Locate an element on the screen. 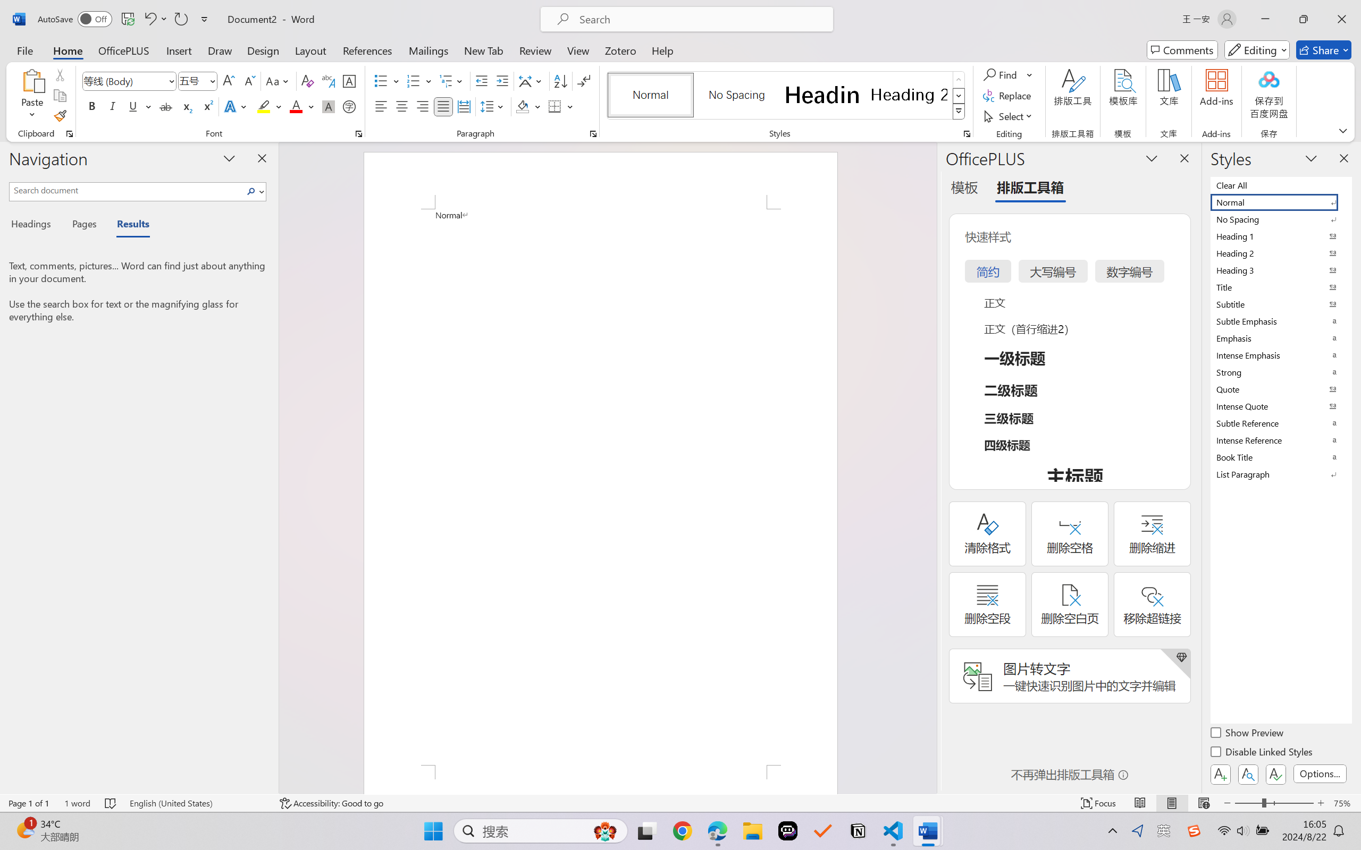 Image resolution: width=1361 pixels, height=850 pixels. Sort... is located at coordinates (560, 81).